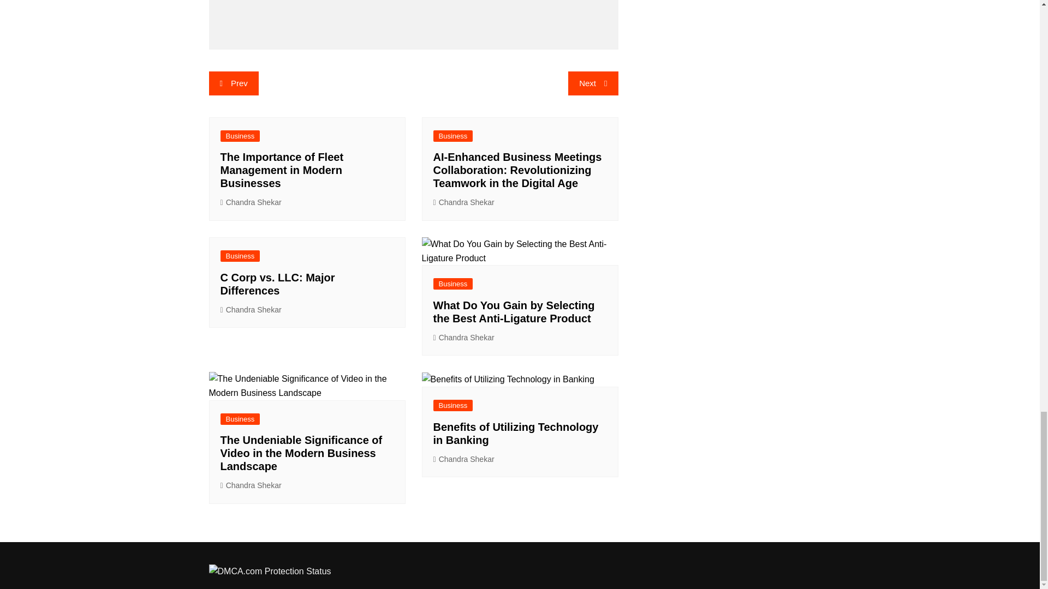 The width and height of the screenshot is (1048, 589). What do you see at coordinates (453, 136) in the screenshot?
I see `Business` at bounding box center [453, 136].